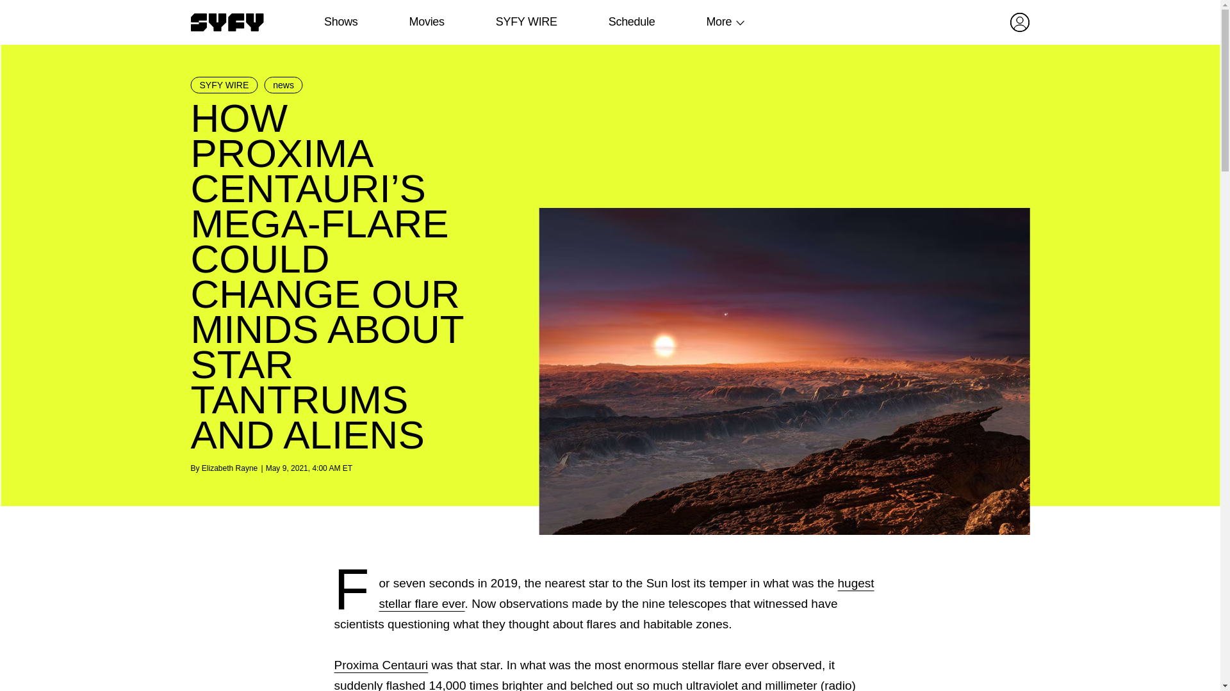  Describe the element at coordinates (381, 665) in the screenshot. I see `Proxima Centauri` at that location.